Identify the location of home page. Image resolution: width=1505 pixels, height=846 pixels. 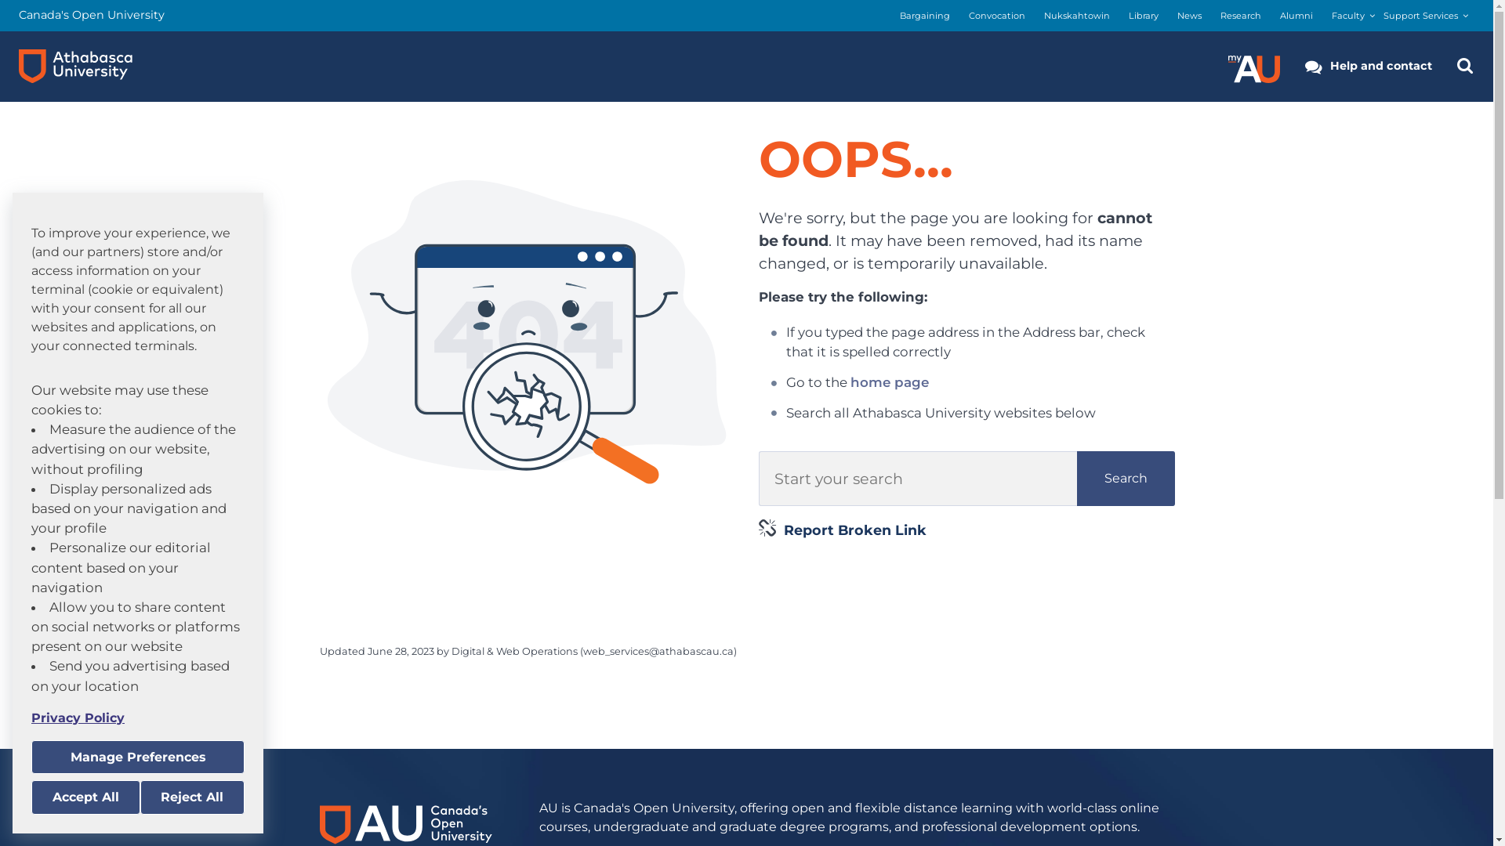
(890, 382).